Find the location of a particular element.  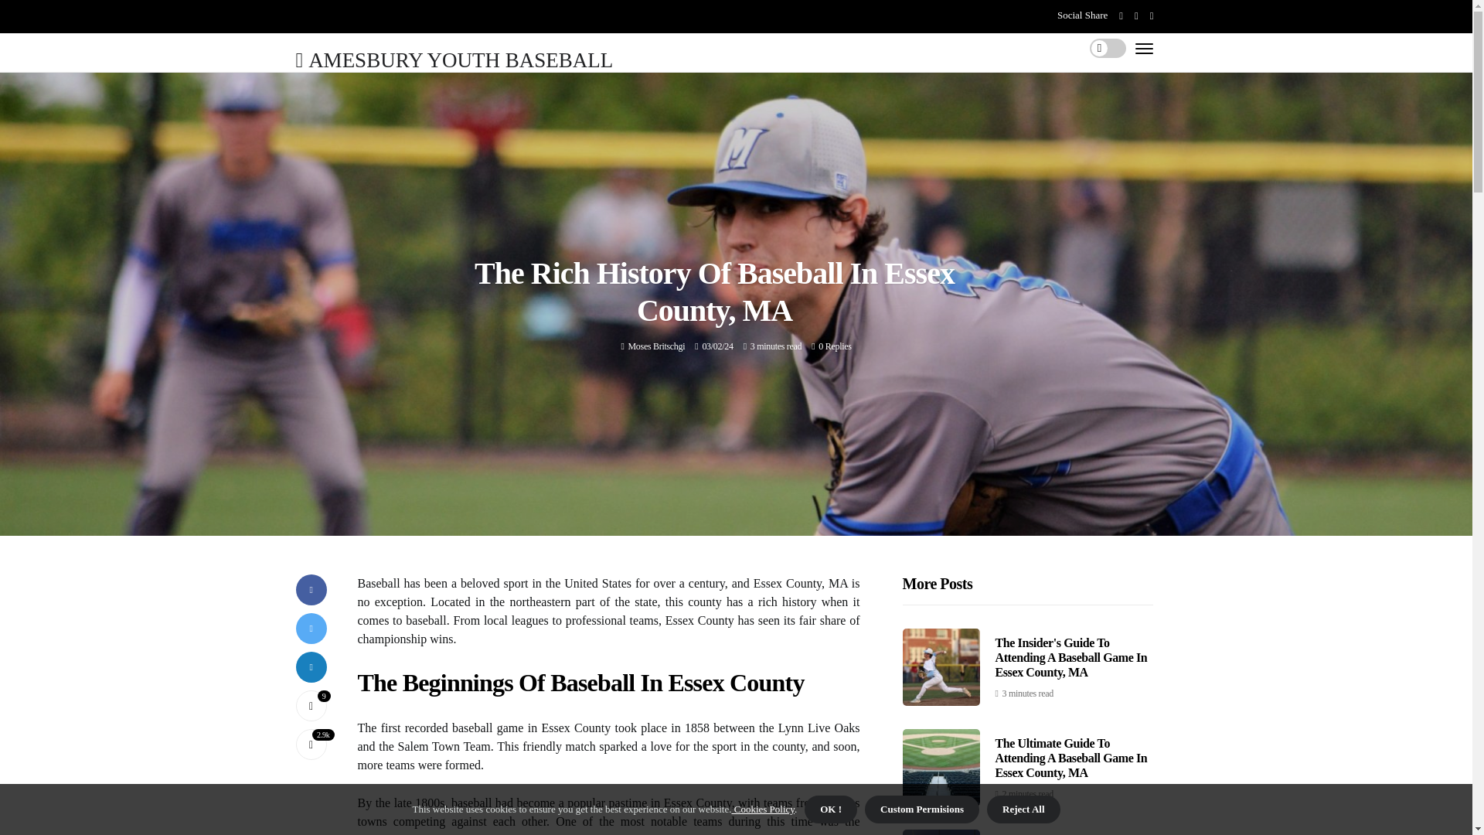

AMESBURY YOUTH BASEBALL is located at coordinates (454, 59).